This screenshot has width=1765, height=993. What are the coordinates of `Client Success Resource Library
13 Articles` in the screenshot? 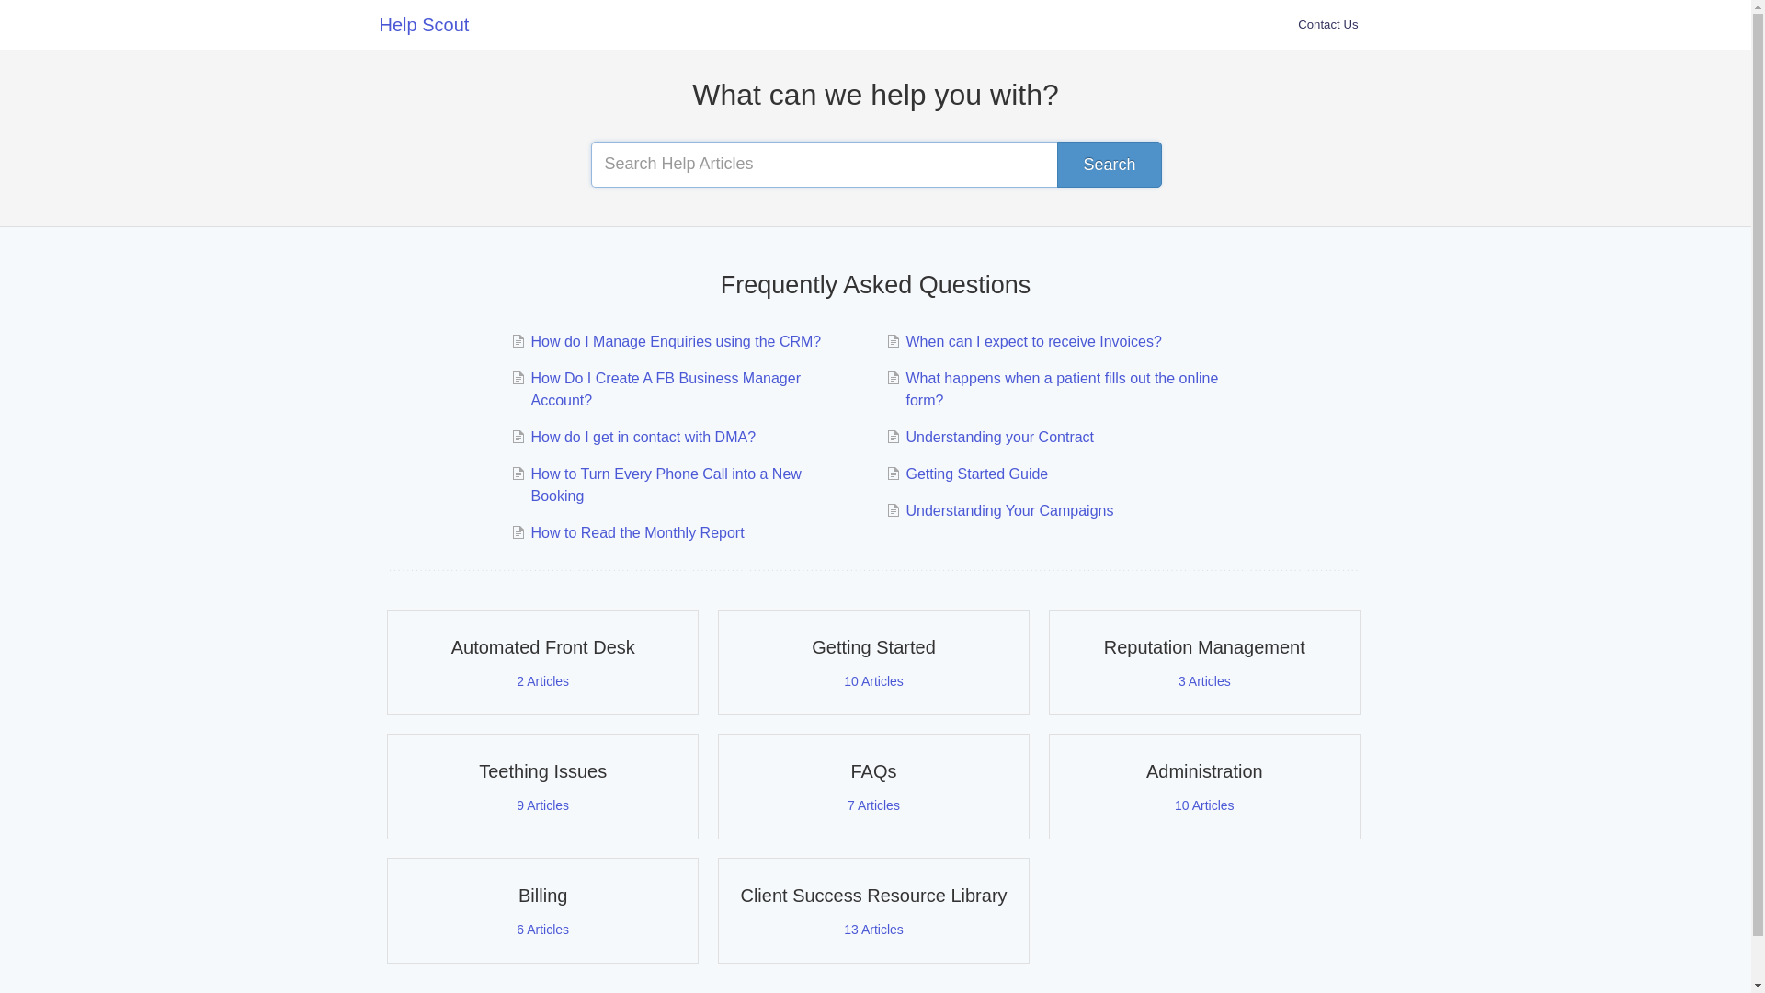 It's located at (873, 910).